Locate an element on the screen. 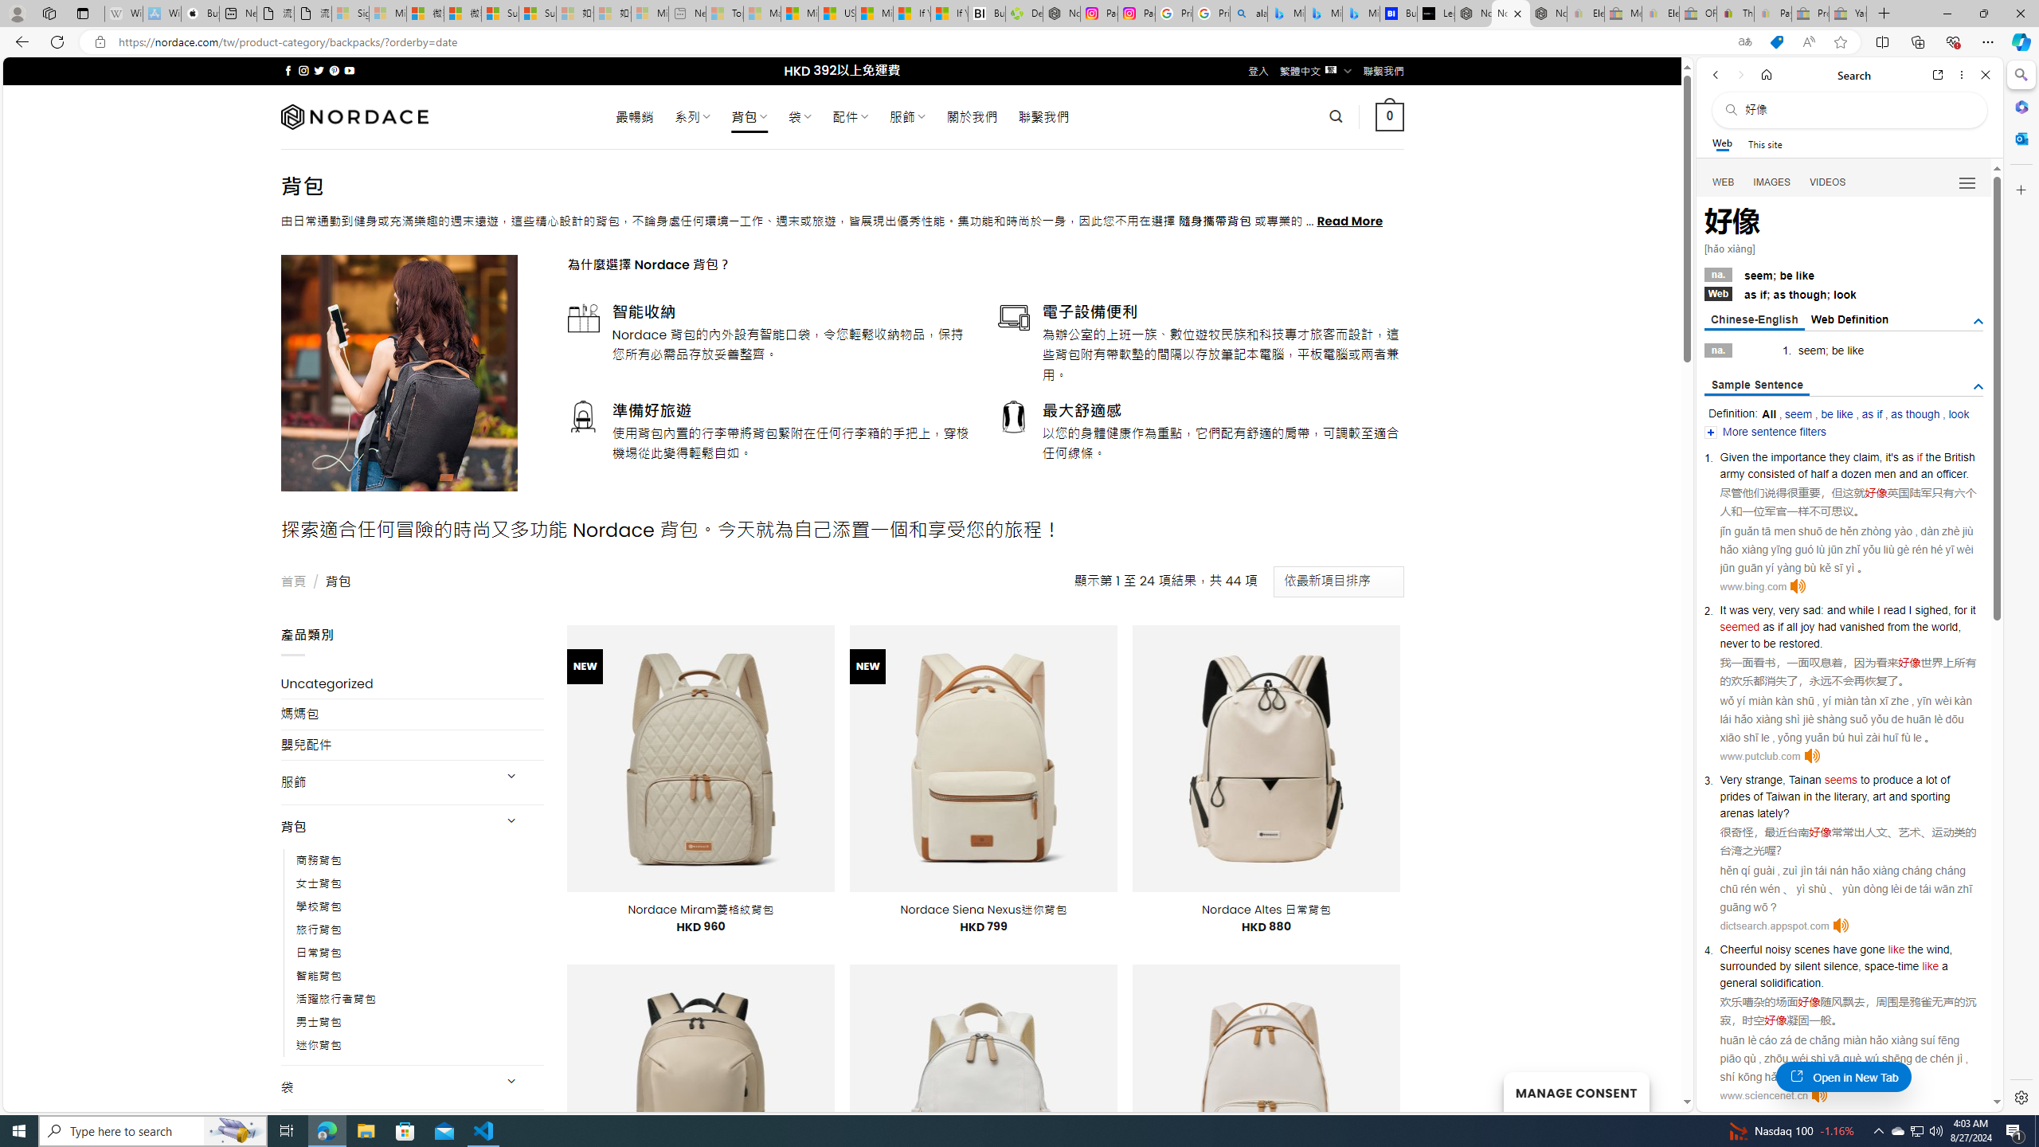 Image resolution: width=2039 pixels, height=1147 pixels. lately is located at coordinates (1771, 812).